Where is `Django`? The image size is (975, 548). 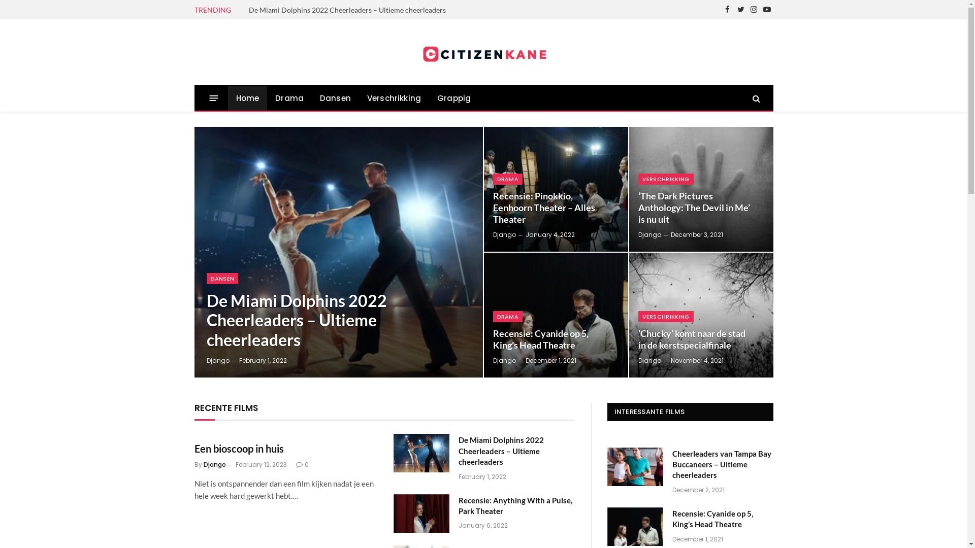
Django is located at coordinates (217, 360).